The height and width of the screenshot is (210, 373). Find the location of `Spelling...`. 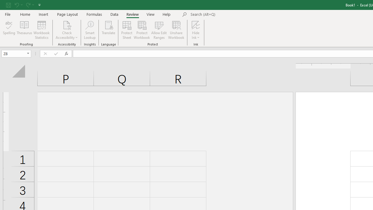

Spelling... is located at coordinates (9, 30).